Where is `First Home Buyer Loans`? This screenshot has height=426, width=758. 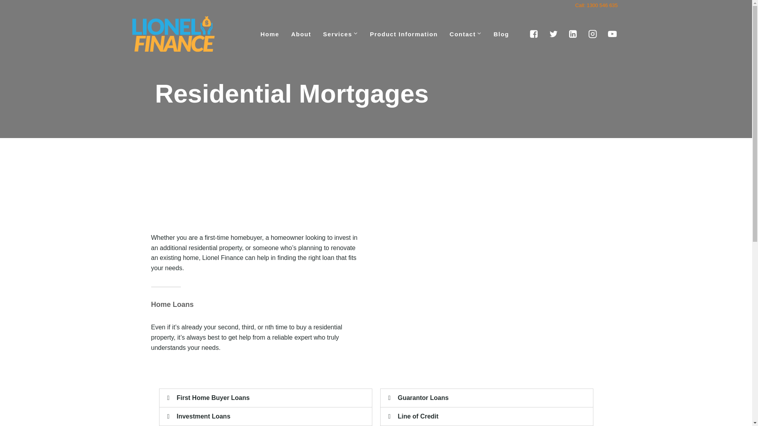
First Home Buyer Loans is located at coordinates (213, 398).